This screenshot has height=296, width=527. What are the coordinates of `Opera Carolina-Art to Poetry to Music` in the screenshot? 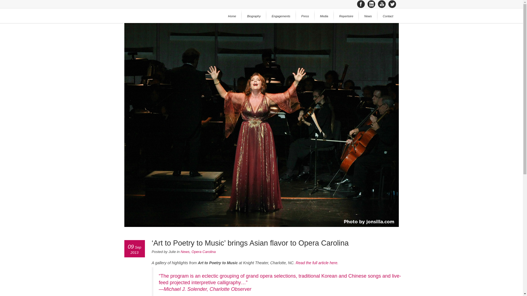 It's located at (317, 263).